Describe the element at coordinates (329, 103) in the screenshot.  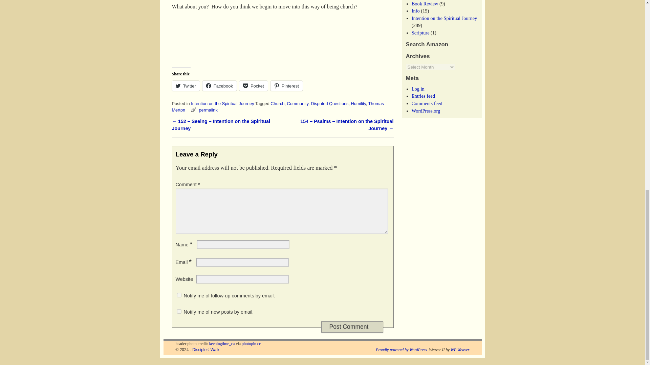
I see `Disputed Questions` at that location.